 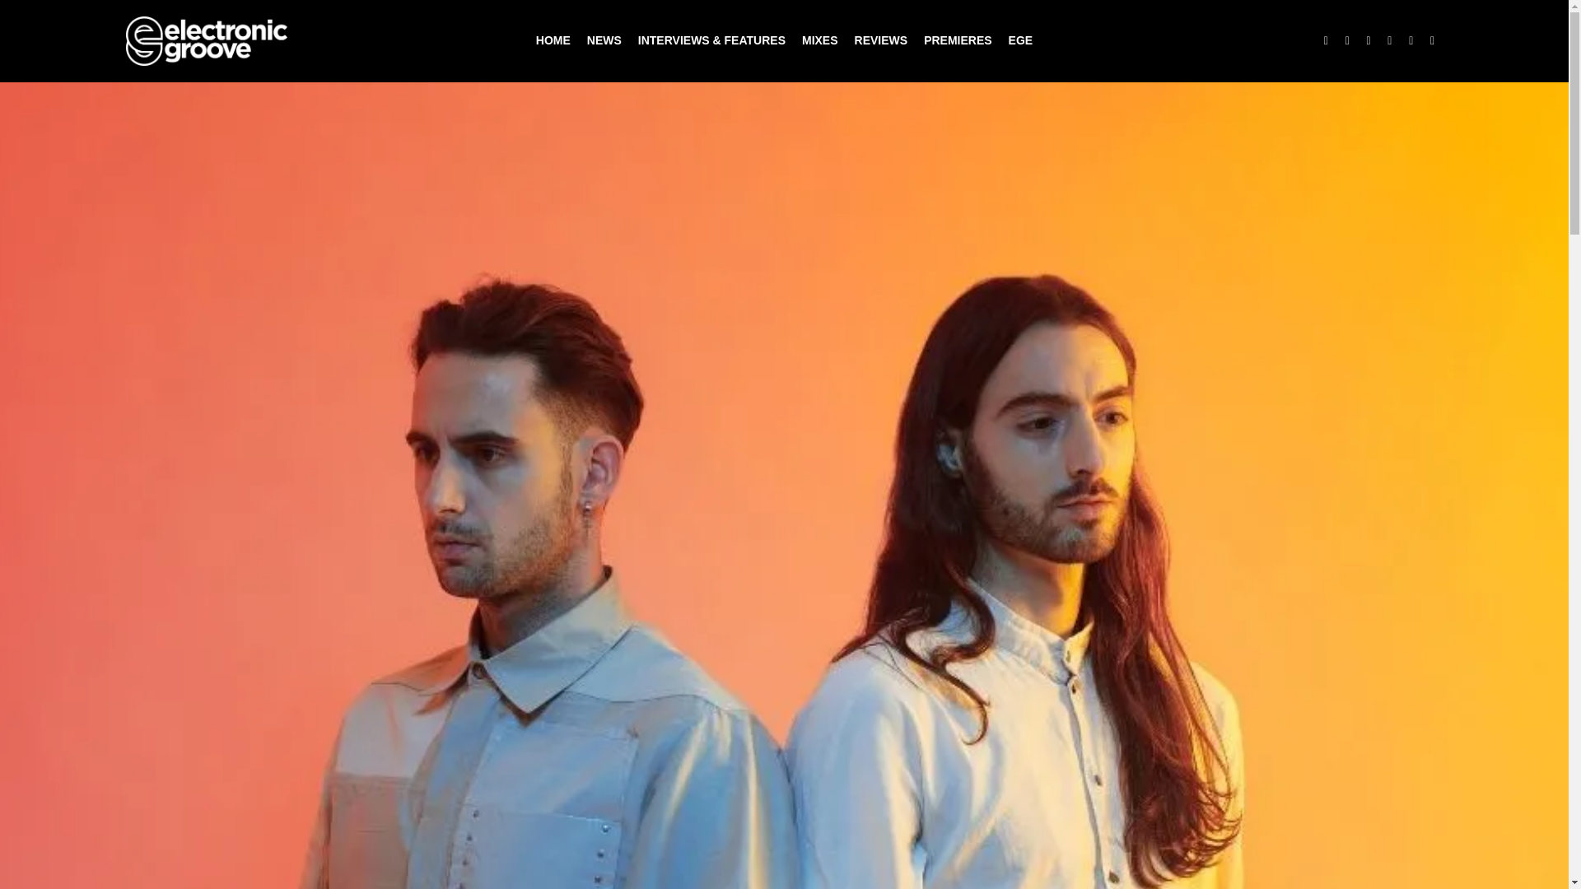 I want to click on HOME, so click(x=553, y=41).